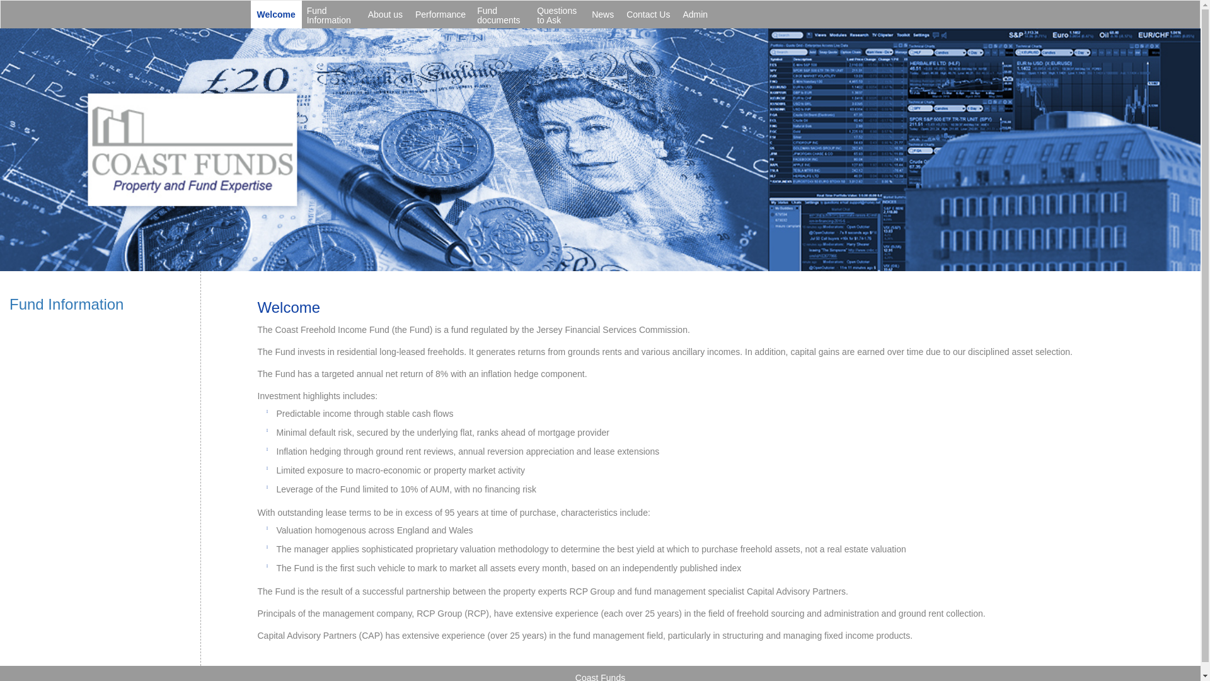 The image size is (1210, 681). I want to click on News, so click(602, 15).